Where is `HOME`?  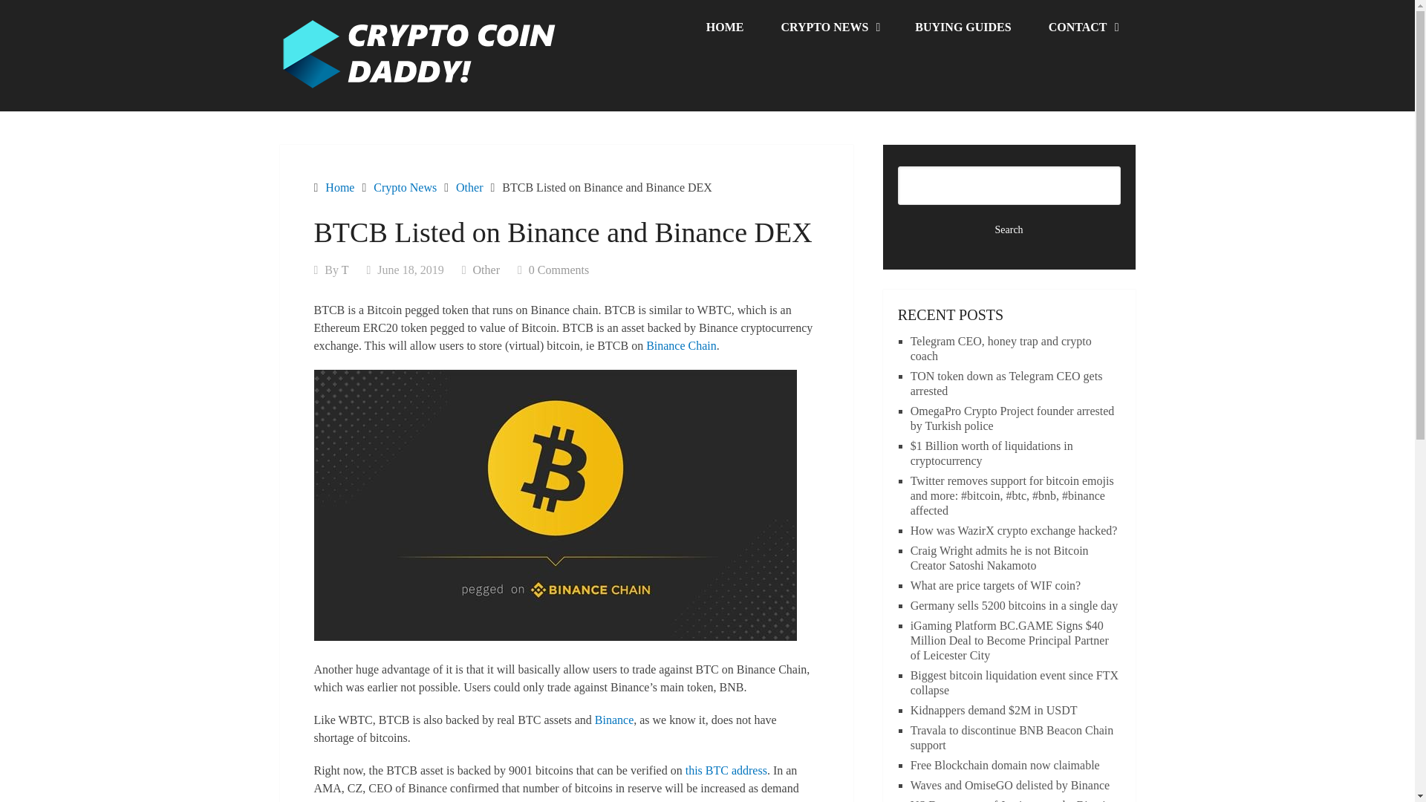
HOME is located at coordinates (725, 27).